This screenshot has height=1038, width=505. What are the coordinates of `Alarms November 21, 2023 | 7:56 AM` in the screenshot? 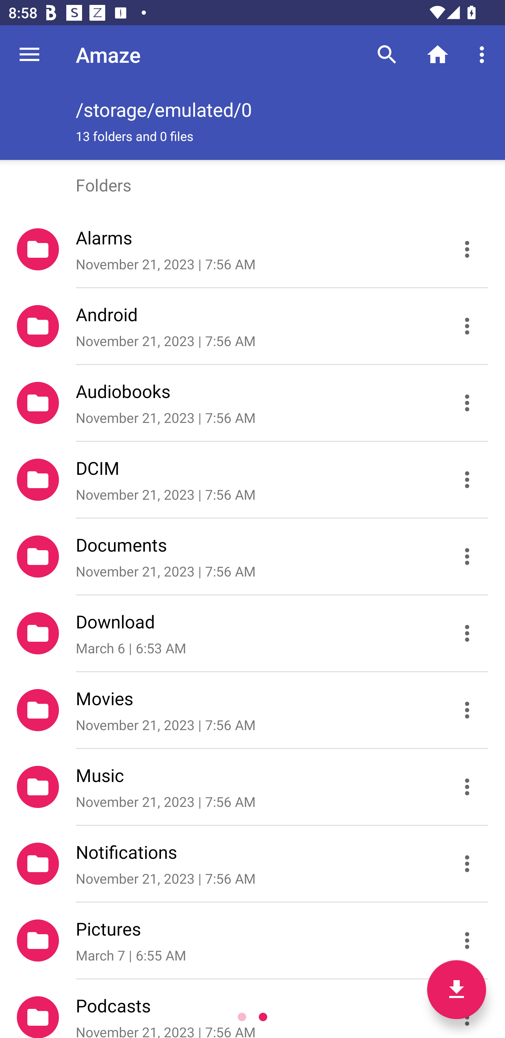 It's located at (252, 249).